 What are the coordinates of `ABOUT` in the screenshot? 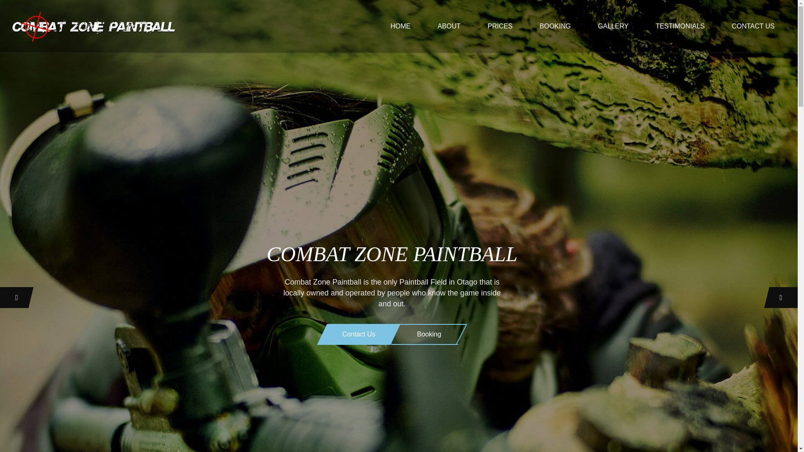 It's located at (449, 26).